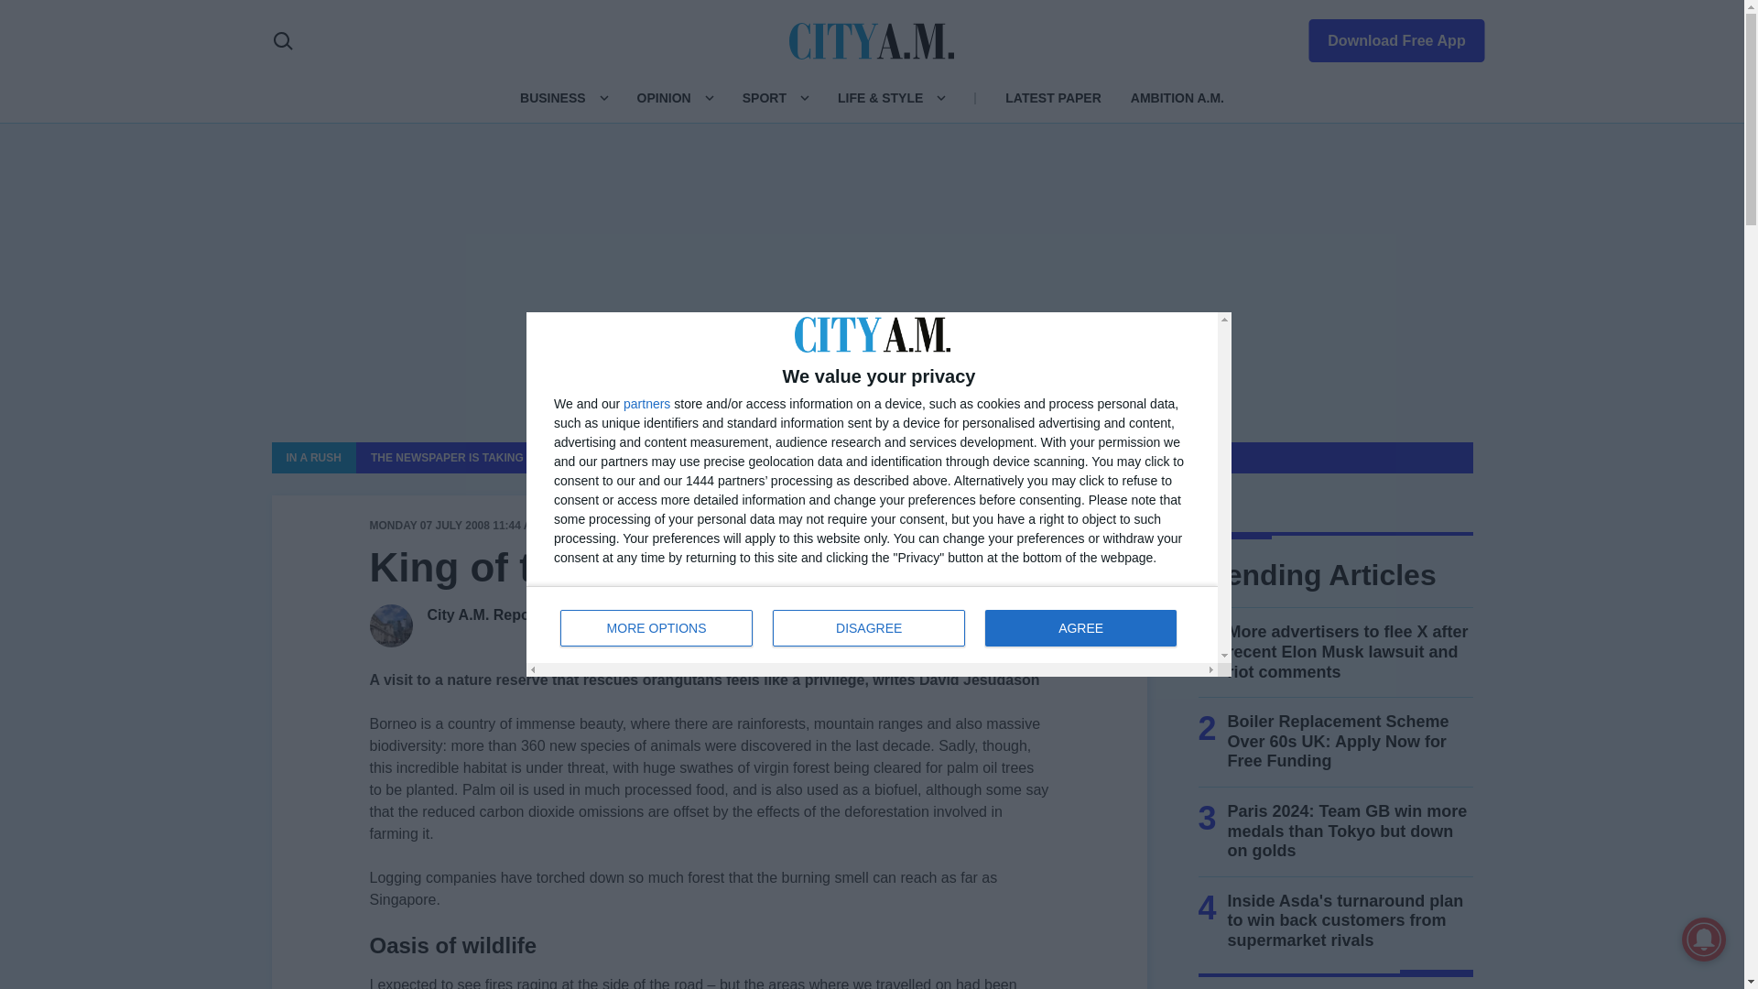 The image size is (1758, 989). Describe the element at coordinates (663, 97) in the screenshot. I see `OPINION` at that location.